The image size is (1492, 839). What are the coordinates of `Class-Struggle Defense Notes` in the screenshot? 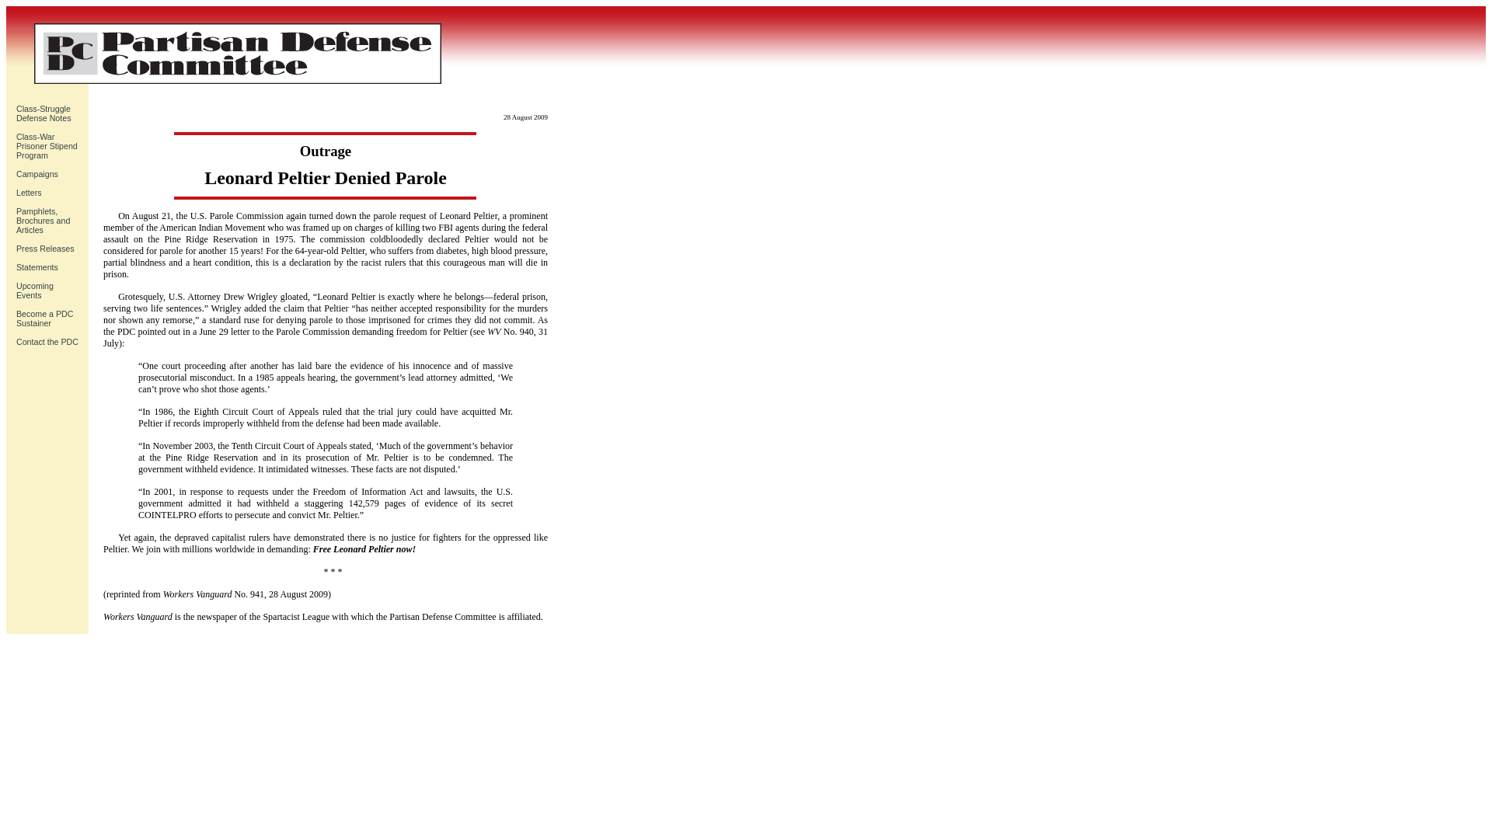 It's located at (44, 113).